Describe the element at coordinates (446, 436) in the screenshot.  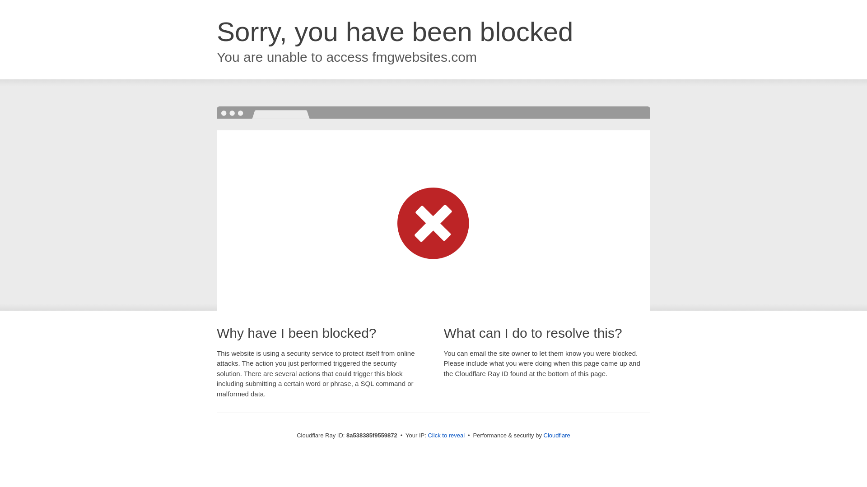
I see `Click to reveal` at that location.